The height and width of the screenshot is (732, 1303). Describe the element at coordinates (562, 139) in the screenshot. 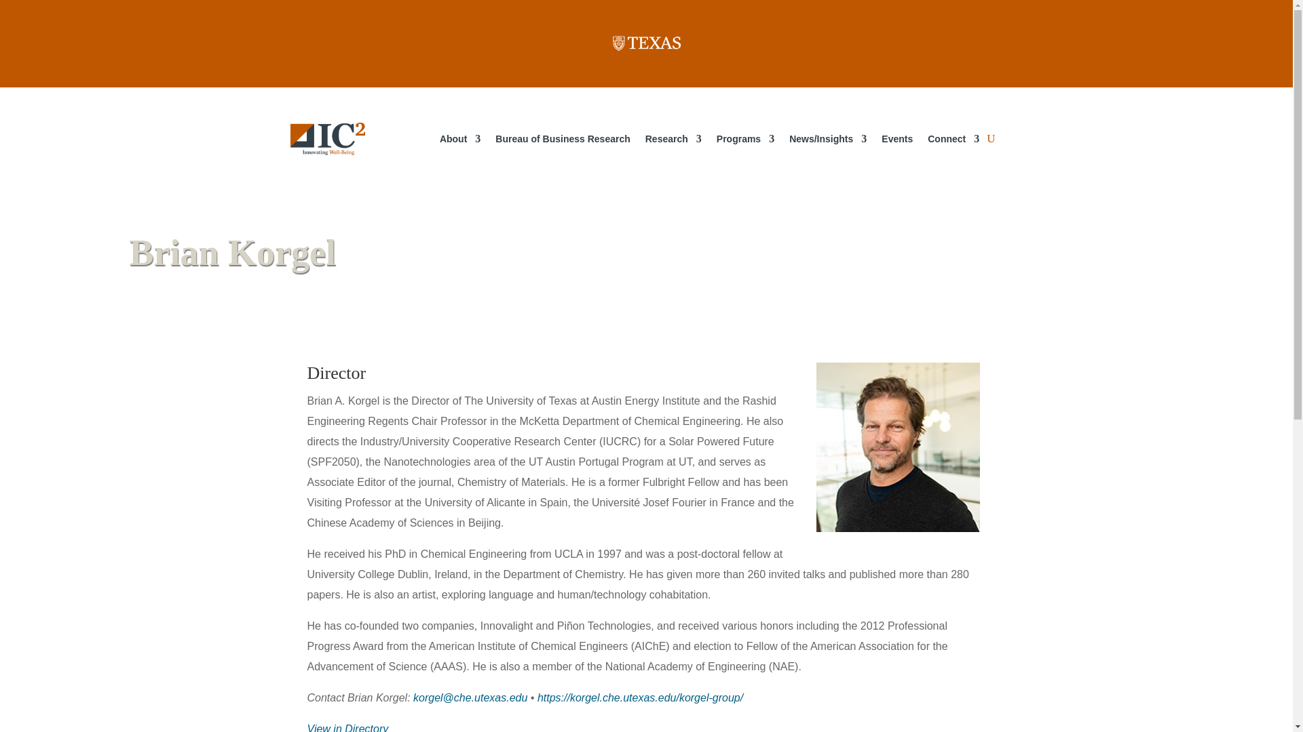

I see `Bureau of Business Research` at that location.